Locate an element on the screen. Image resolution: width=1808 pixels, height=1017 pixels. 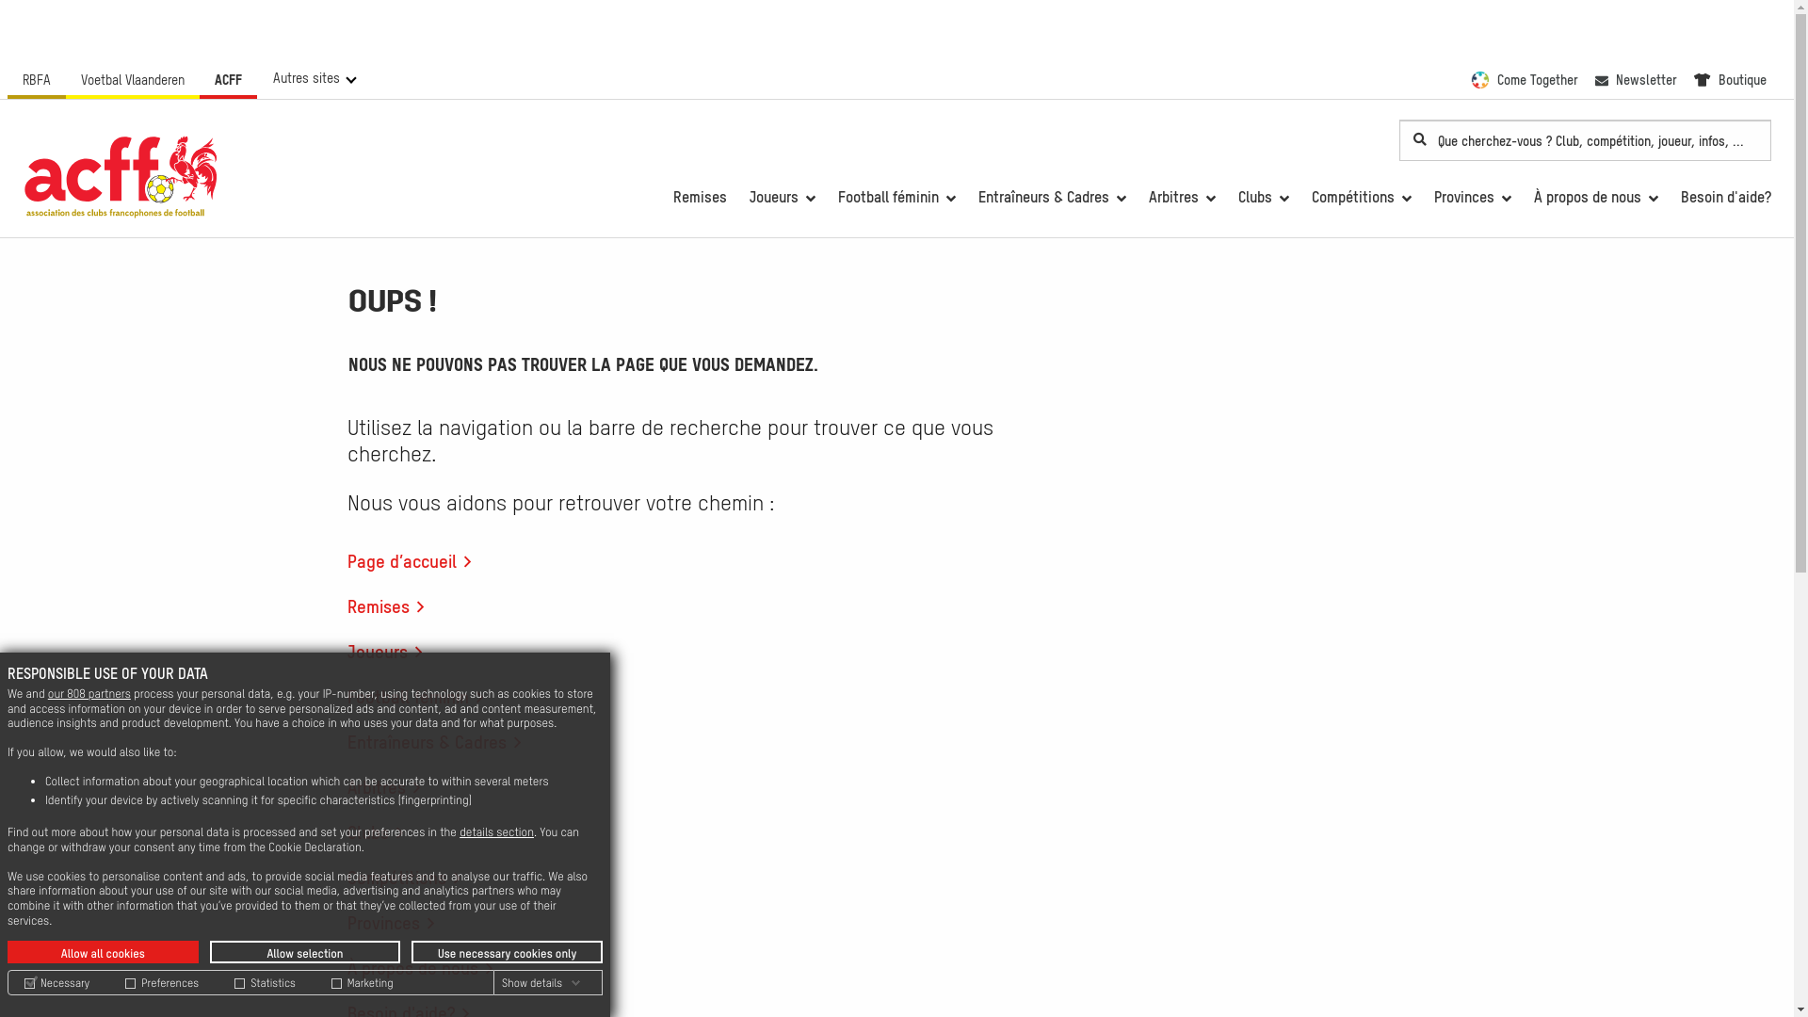
Use necessary cookies only is located at coordinates (507, 952).